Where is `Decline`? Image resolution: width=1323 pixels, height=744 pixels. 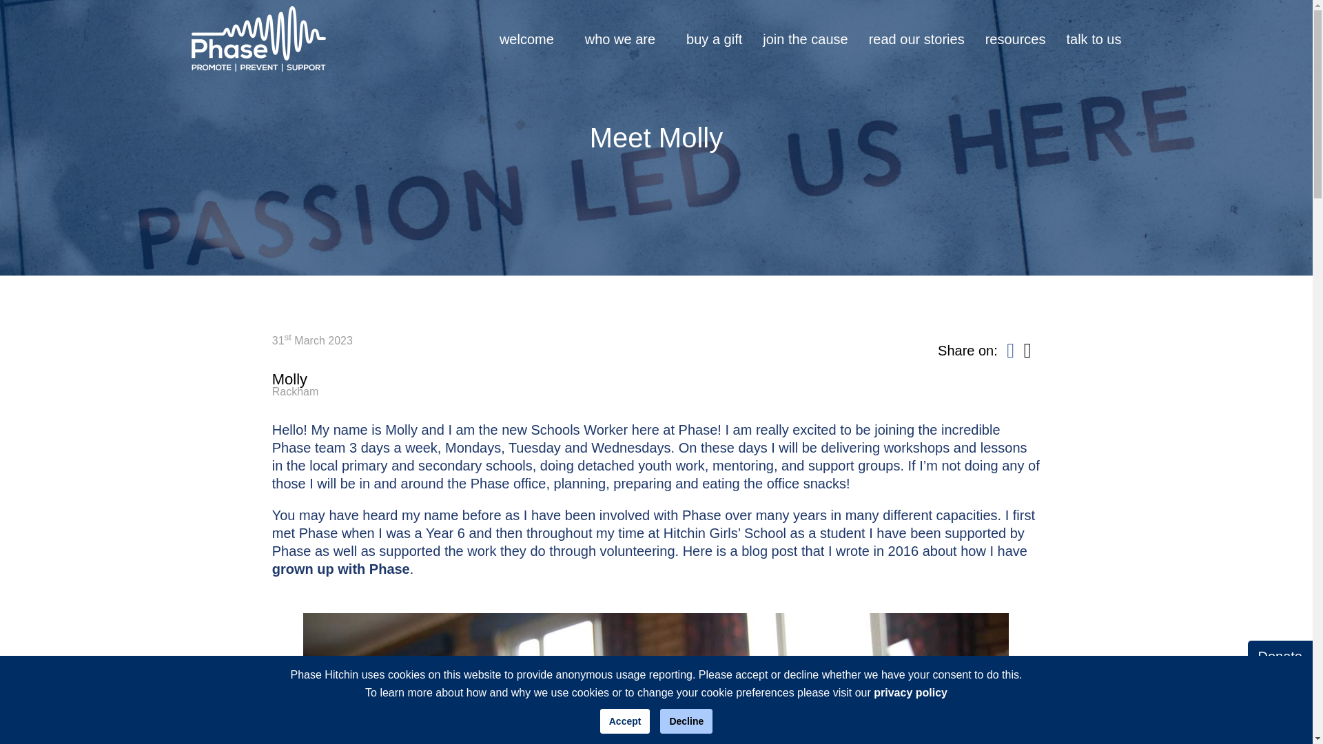 Decline is located at coordinates (686, 721).